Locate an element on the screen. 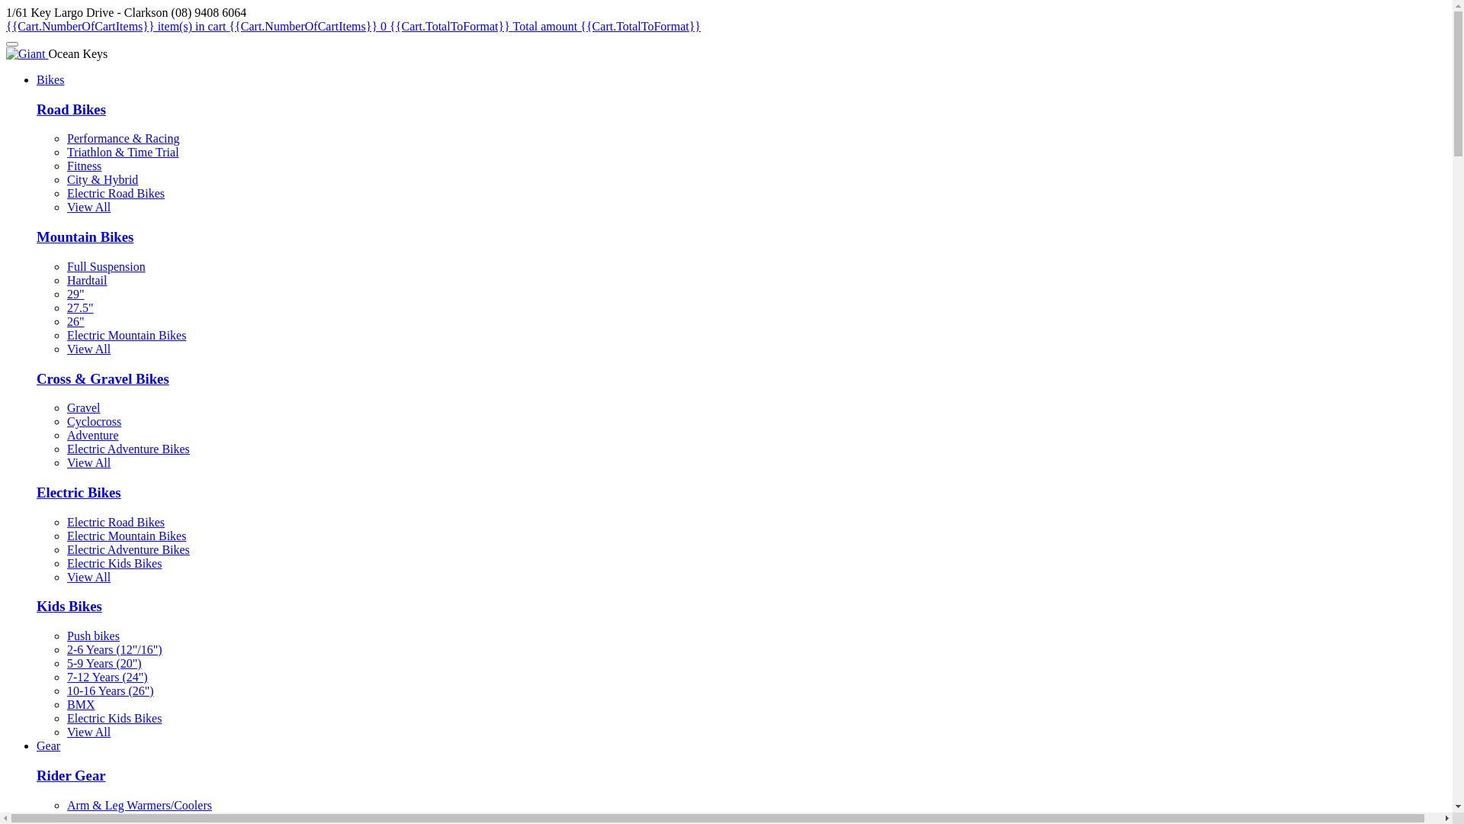 This screenshot has width=1464, height=824. Electric Adventure Bikes is located at coordinates (128, 449).